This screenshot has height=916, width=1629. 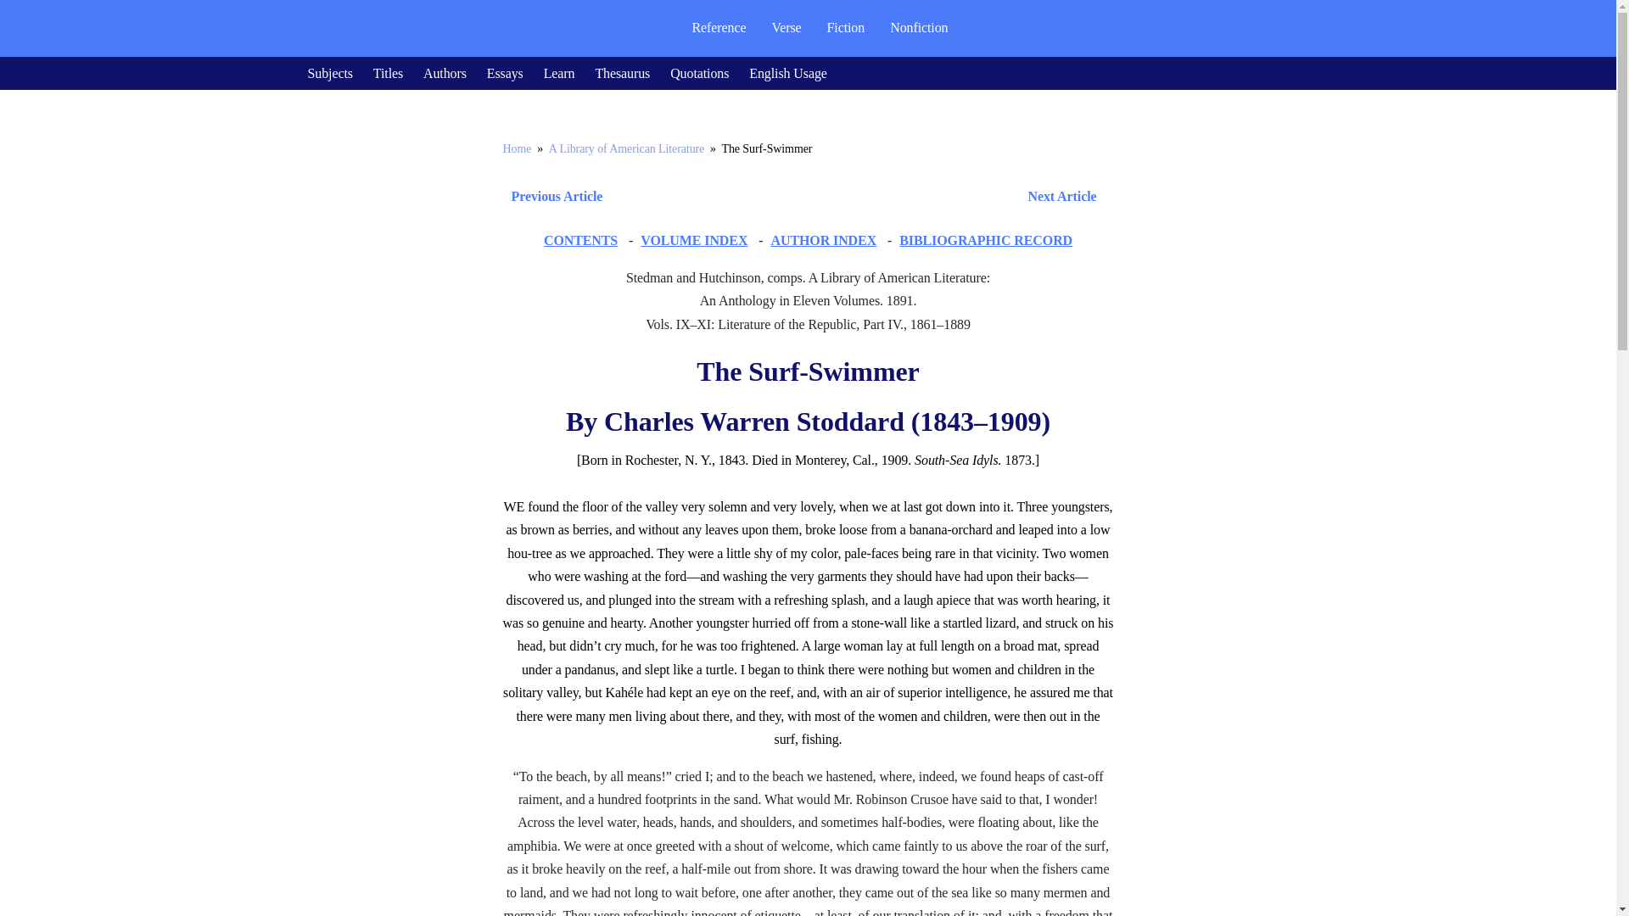 What do you see at coordinates (559, 73) in the screenshot?
I see `Learn` at bounding box center [559, 73].